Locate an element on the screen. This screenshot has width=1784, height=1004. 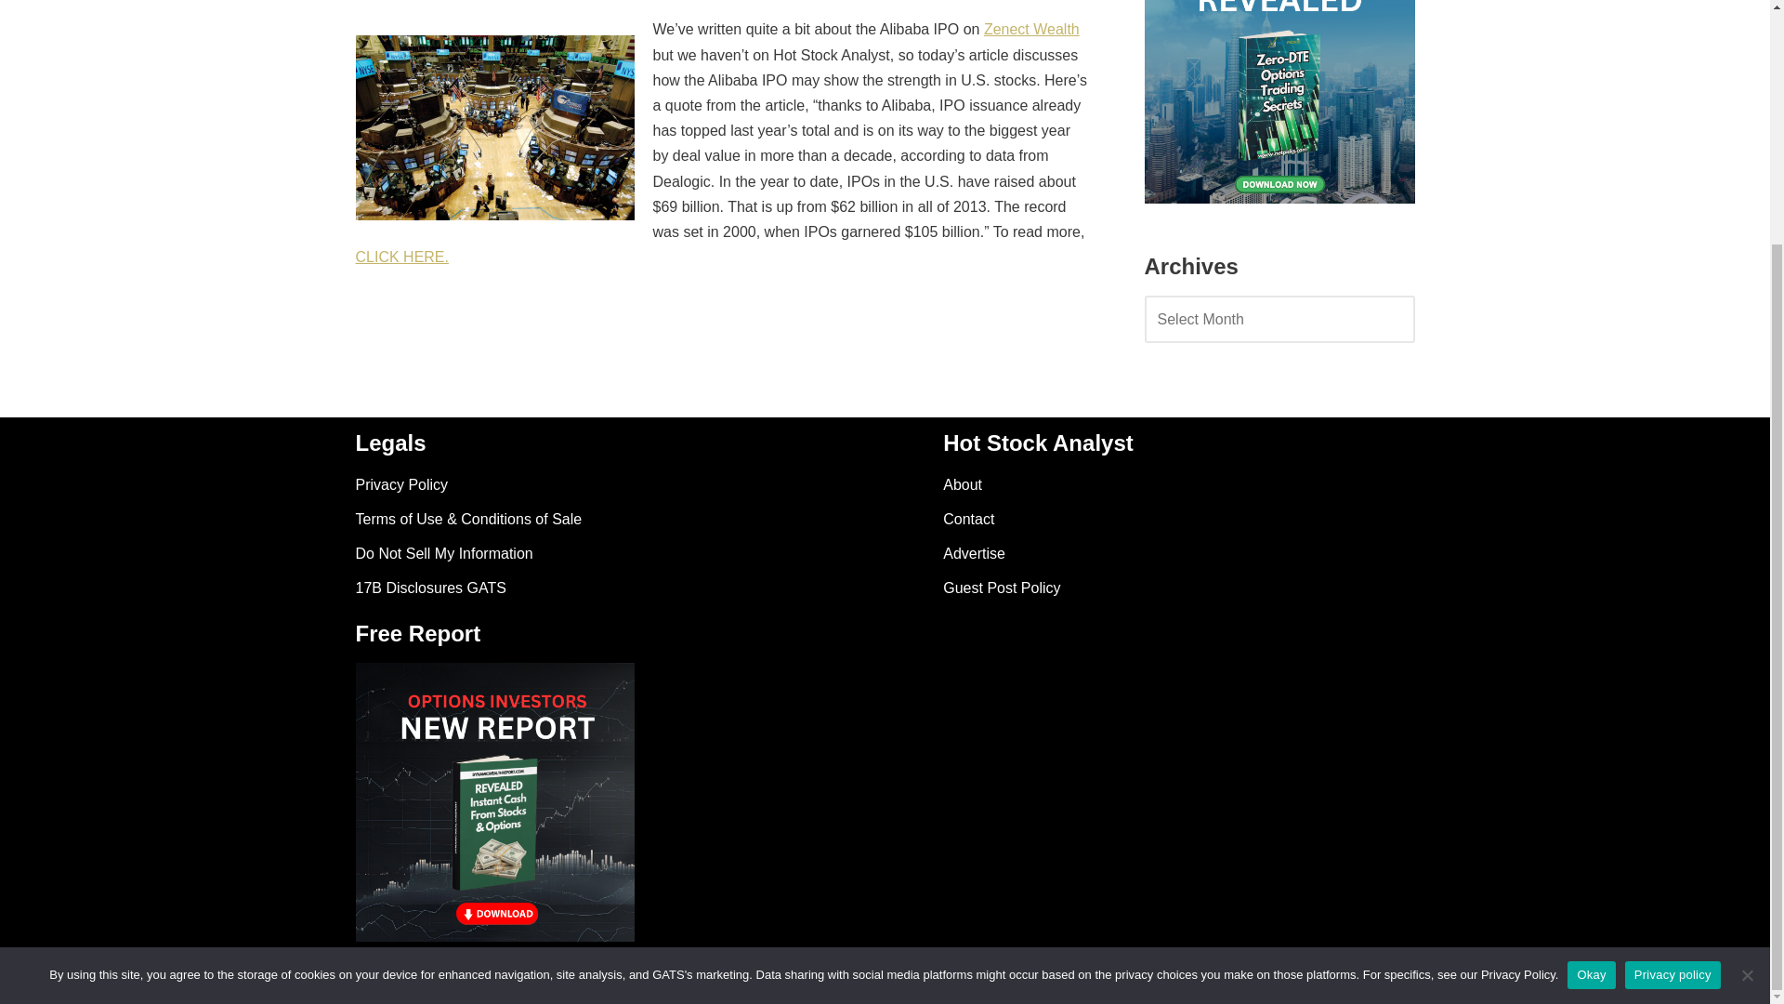
Privacy Policy is located at coordinates (401, 485).